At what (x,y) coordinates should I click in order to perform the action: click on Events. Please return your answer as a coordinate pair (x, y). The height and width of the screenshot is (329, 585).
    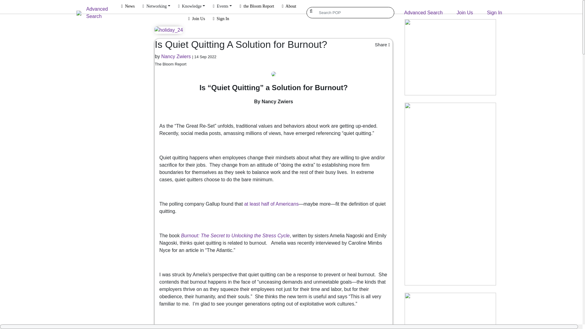
    Looking at the image, I should click on (222, 6).